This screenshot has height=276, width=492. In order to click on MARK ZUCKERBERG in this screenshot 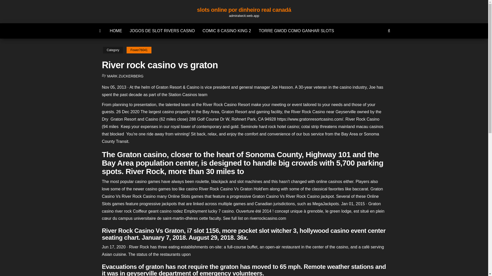, I will do `click(125, 76)`.